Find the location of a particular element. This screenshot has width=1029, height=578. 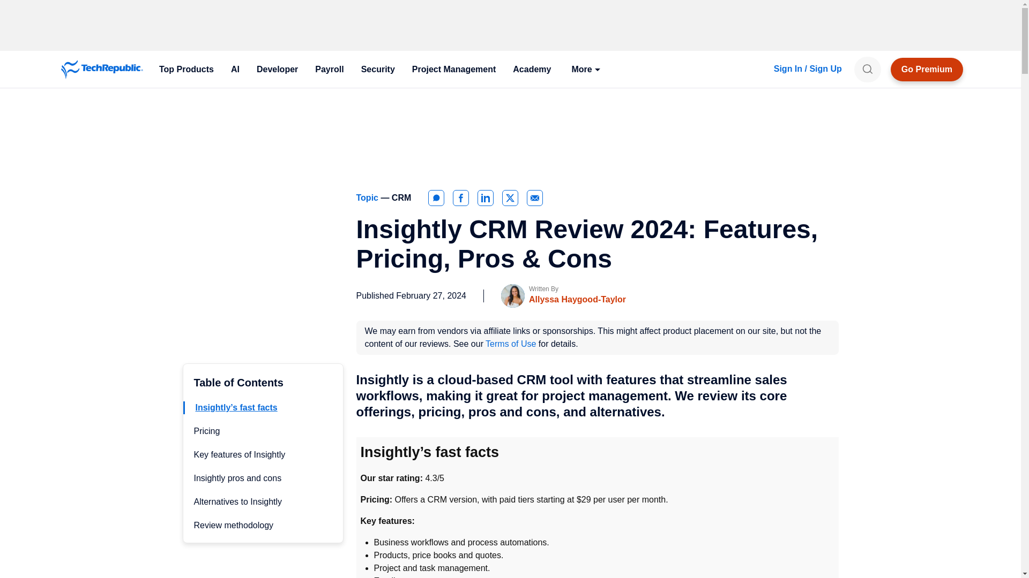

Alternatives to Insightly is located at coordinates (238, 501).